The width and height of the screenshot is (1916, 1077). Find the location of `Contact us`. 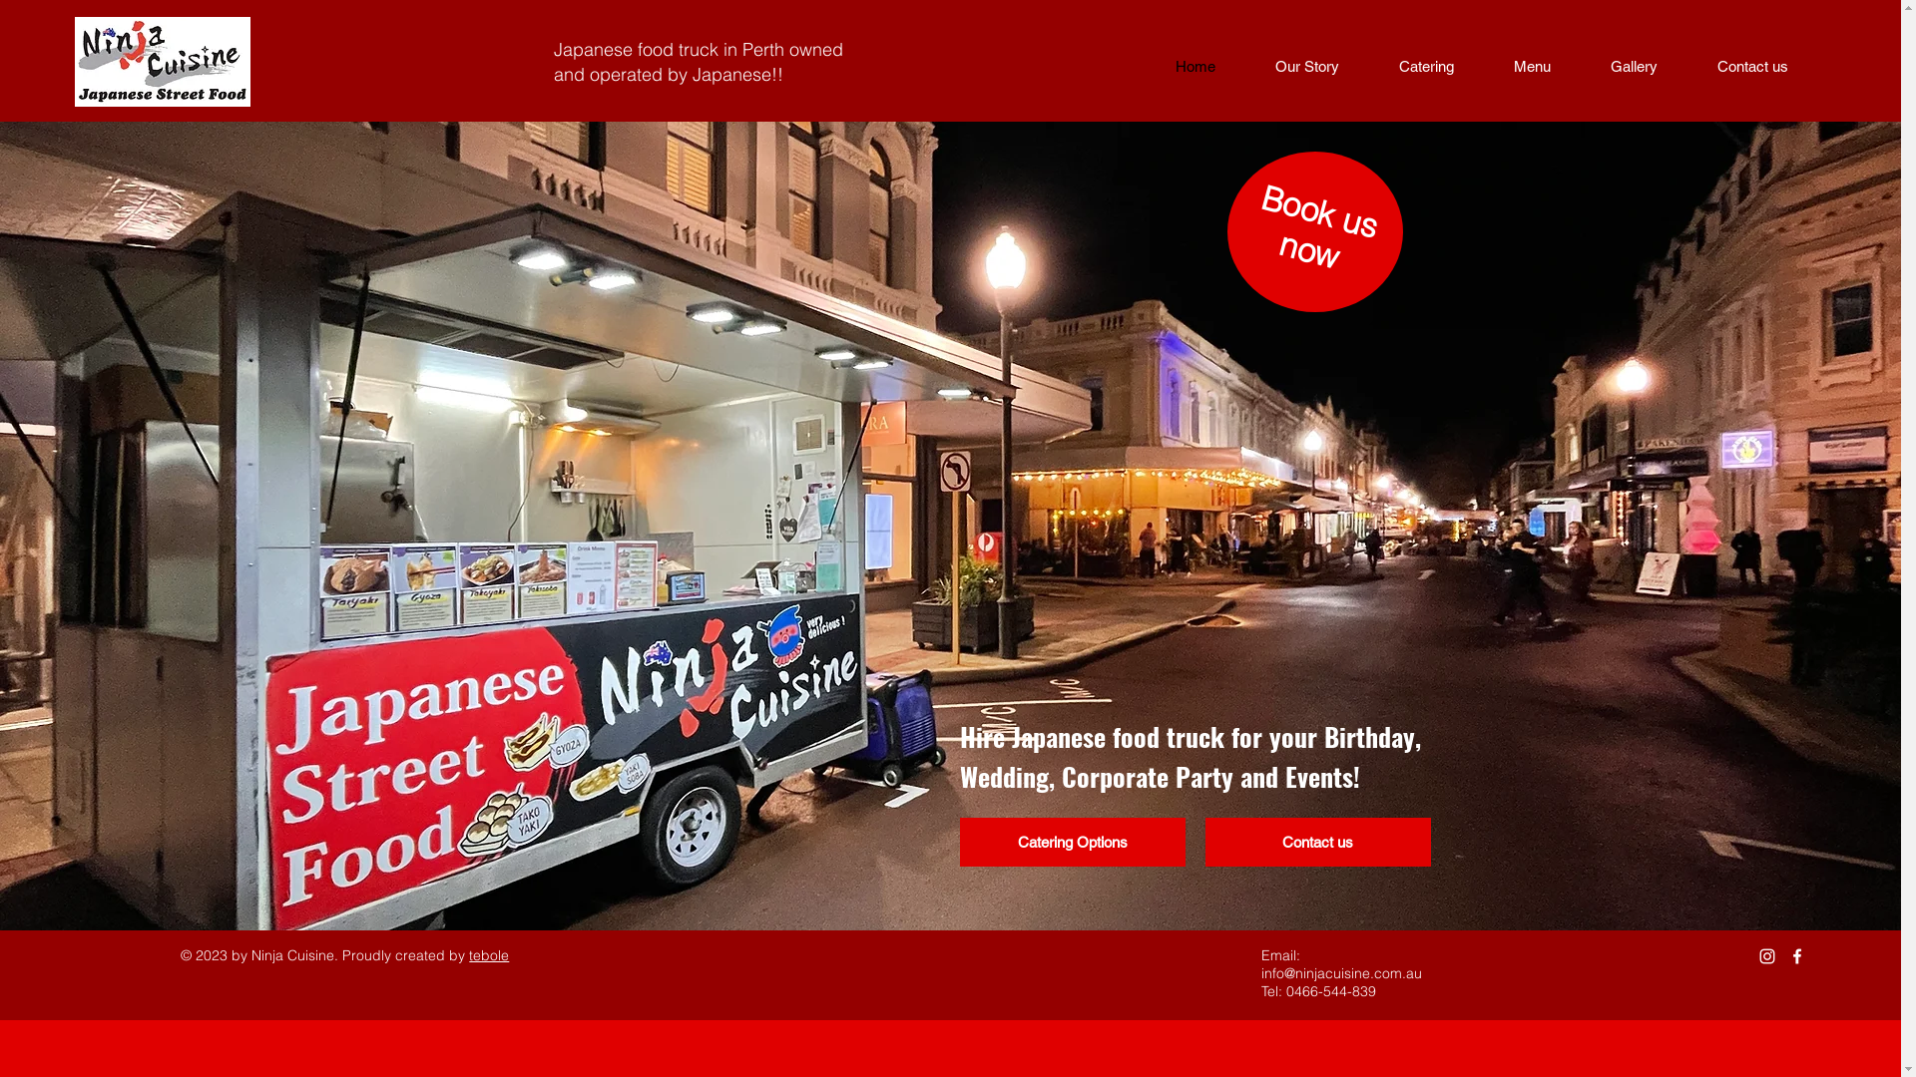

Contact us is located at coordinates (1318, 842).